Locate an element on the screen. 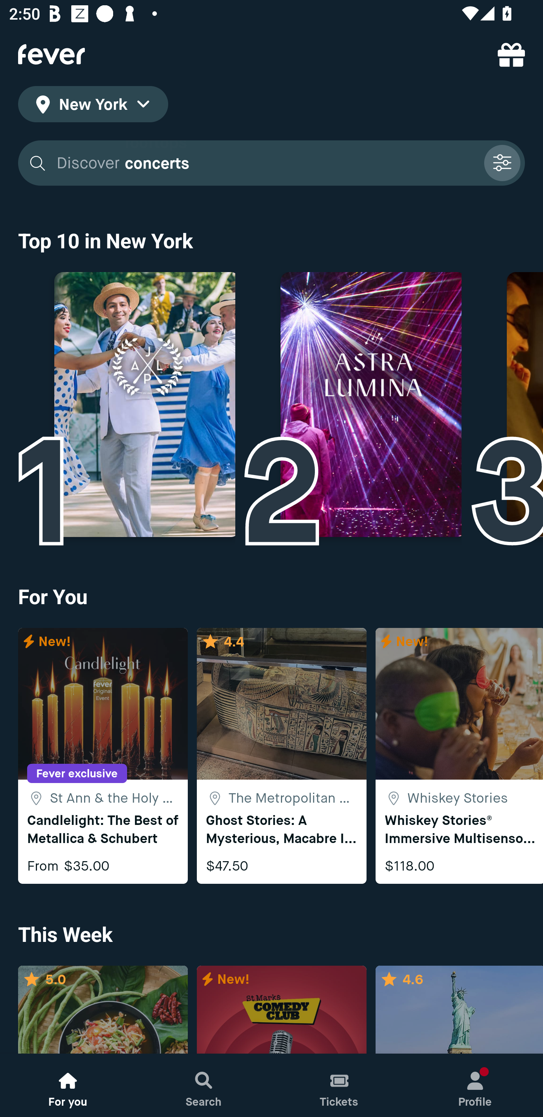 The width and height of the screenshot is (543, 1117). Tickets is located at coordinates (339, 1085).